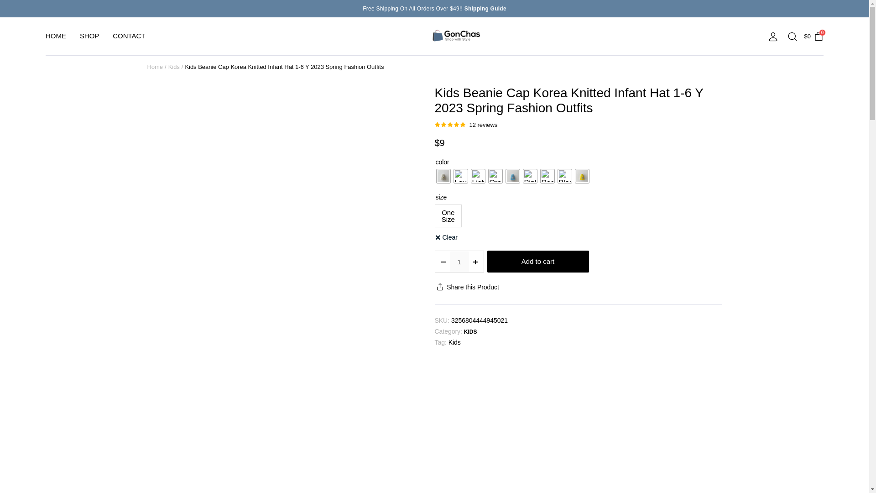  Describe the element at coordinates (483, 124) in the screenshot. I see `12 reviews` at that location.